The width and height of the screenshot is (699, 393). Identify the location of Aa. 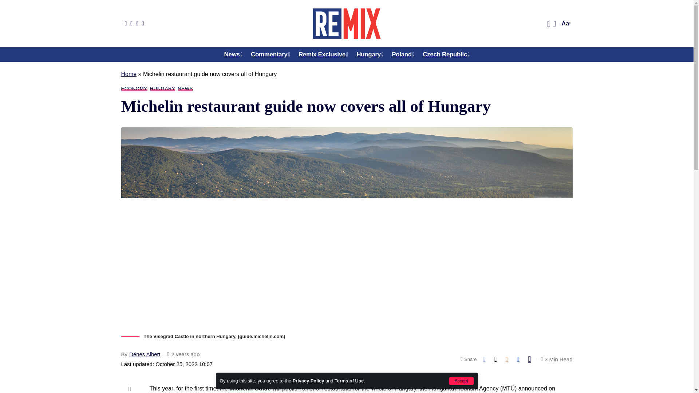
(565, 23).